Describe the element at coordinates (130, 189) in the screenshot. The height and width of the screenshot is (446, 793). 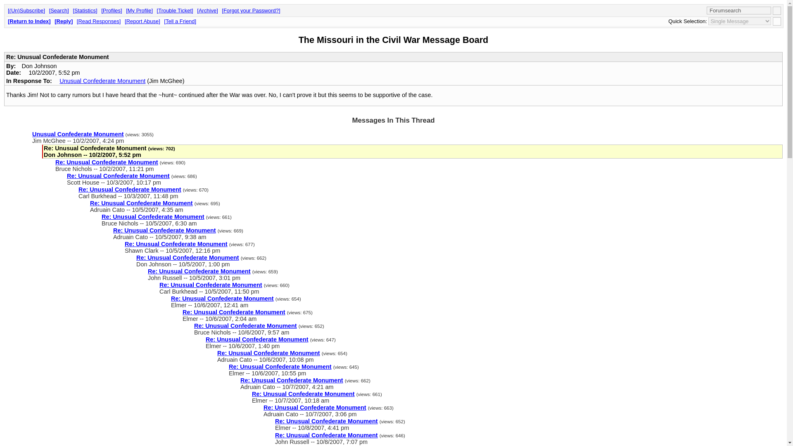
I see `Re: Unusual Confederate Monument` at that location.